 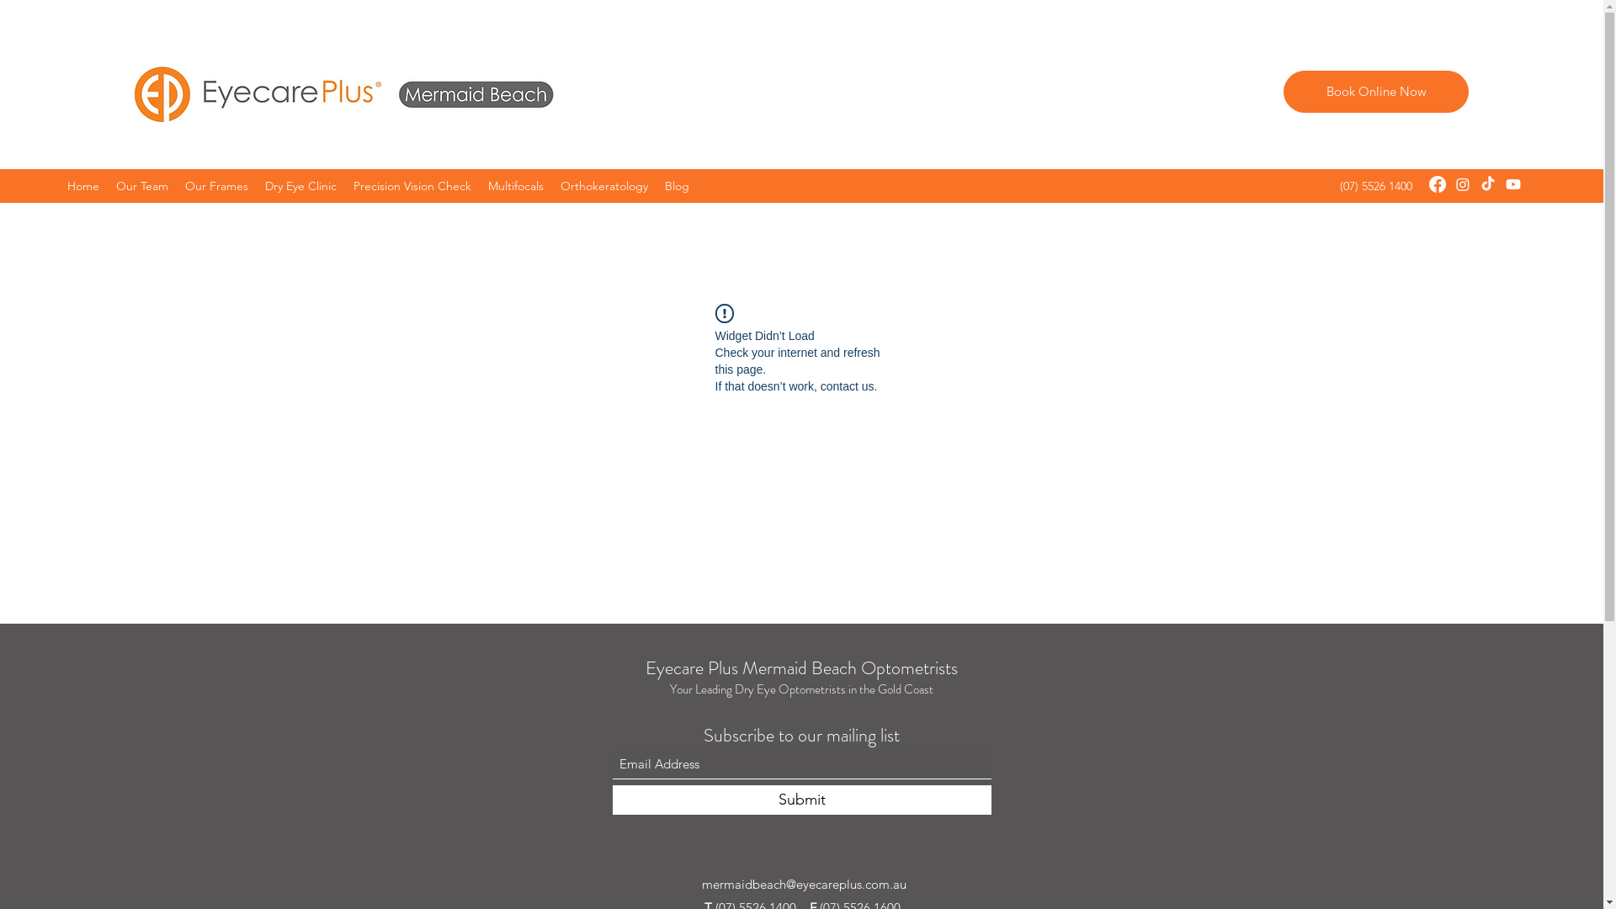 What do you see at coordinates (1376, 186) in the screenshot?
I see `(07) 5526 1400` at bounding box center [1376, 186].